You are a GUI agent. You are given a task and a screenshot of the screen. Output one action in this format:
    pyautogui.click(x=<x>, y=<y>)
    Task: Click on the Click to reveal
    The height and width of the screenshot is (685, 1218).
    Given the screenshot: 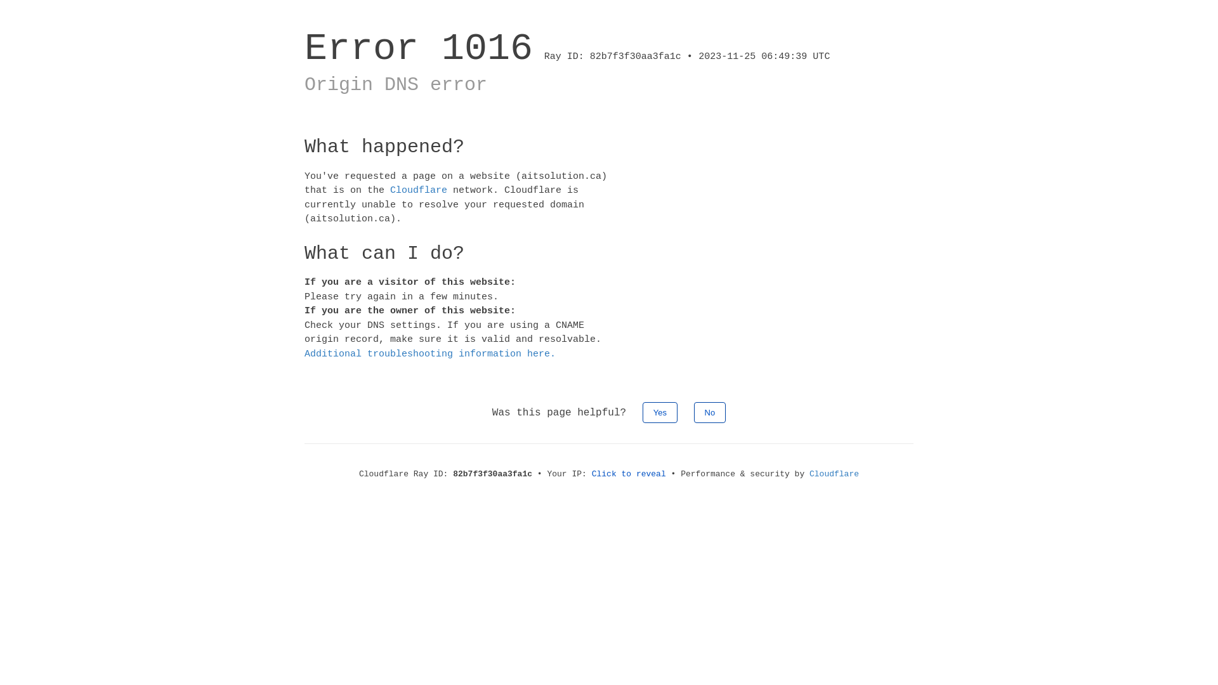 What is the action you would take?
    pyautogui.click(x=629, y=474)
    